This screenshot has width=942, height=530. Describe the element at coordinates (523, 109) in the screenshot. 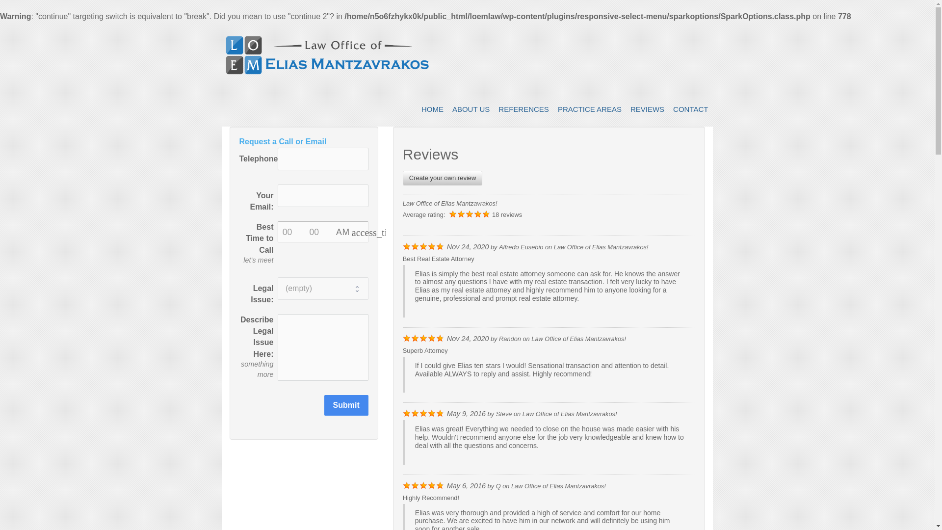

I see `REFERENCES` at that location.